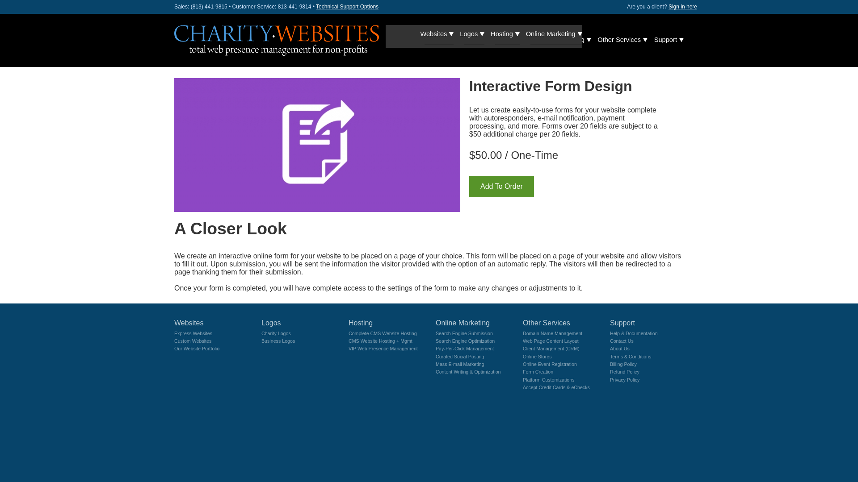 Image resolution: width=858 pixels, height=482 pixels. I want to click on Websites, so click(444, 39).